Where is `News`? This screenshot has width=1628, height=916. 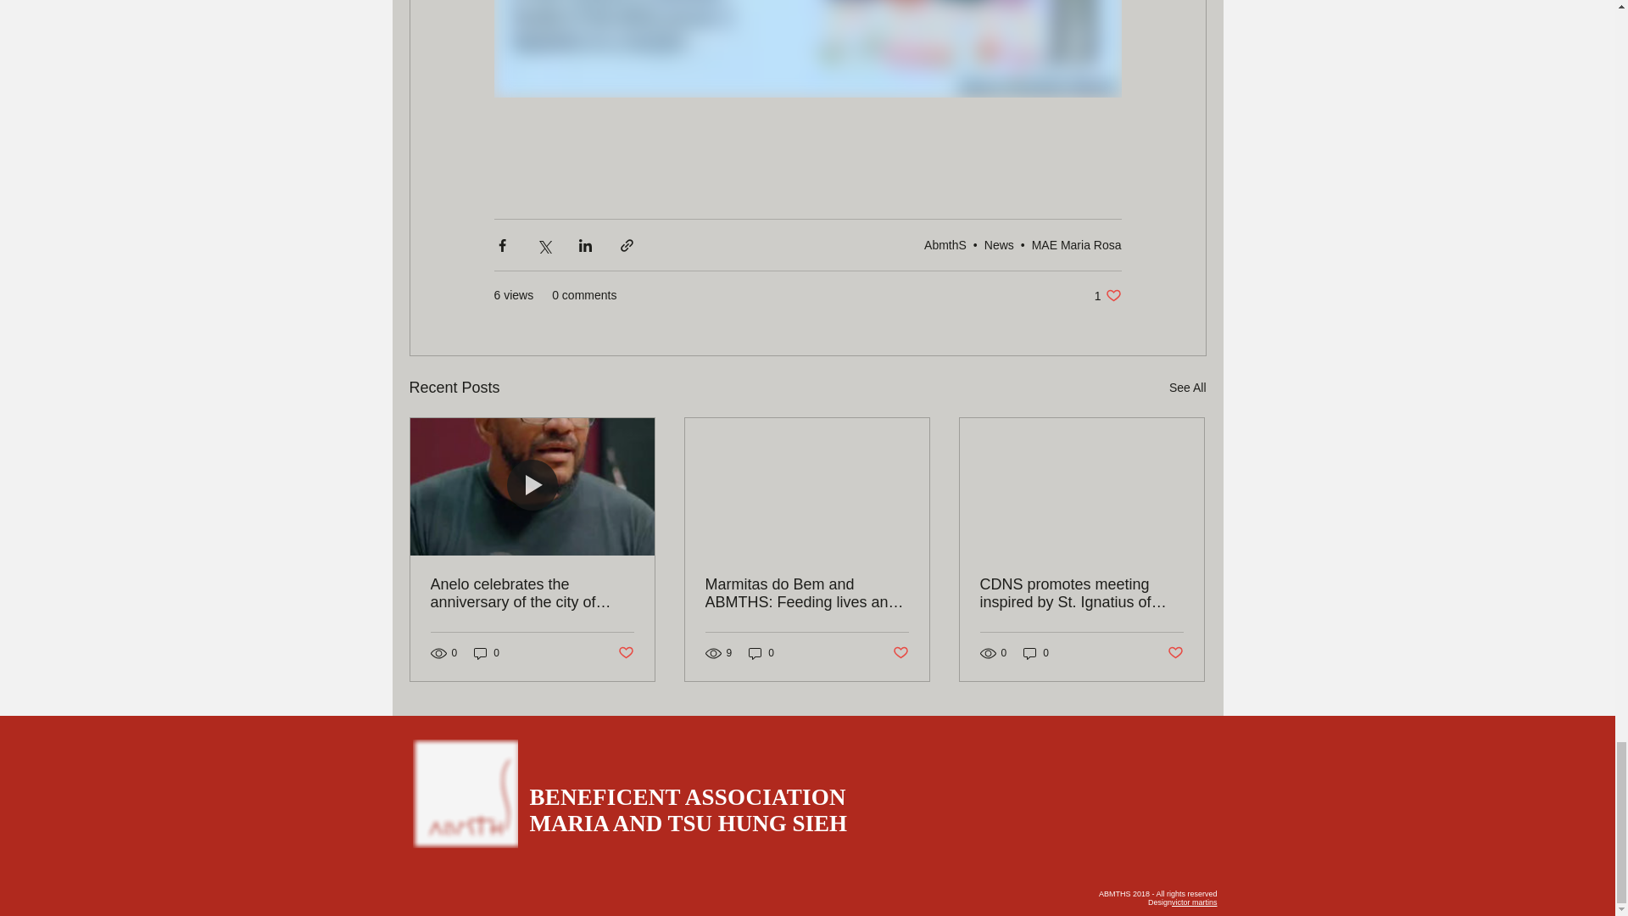 News is located at coordinates (999, 244).